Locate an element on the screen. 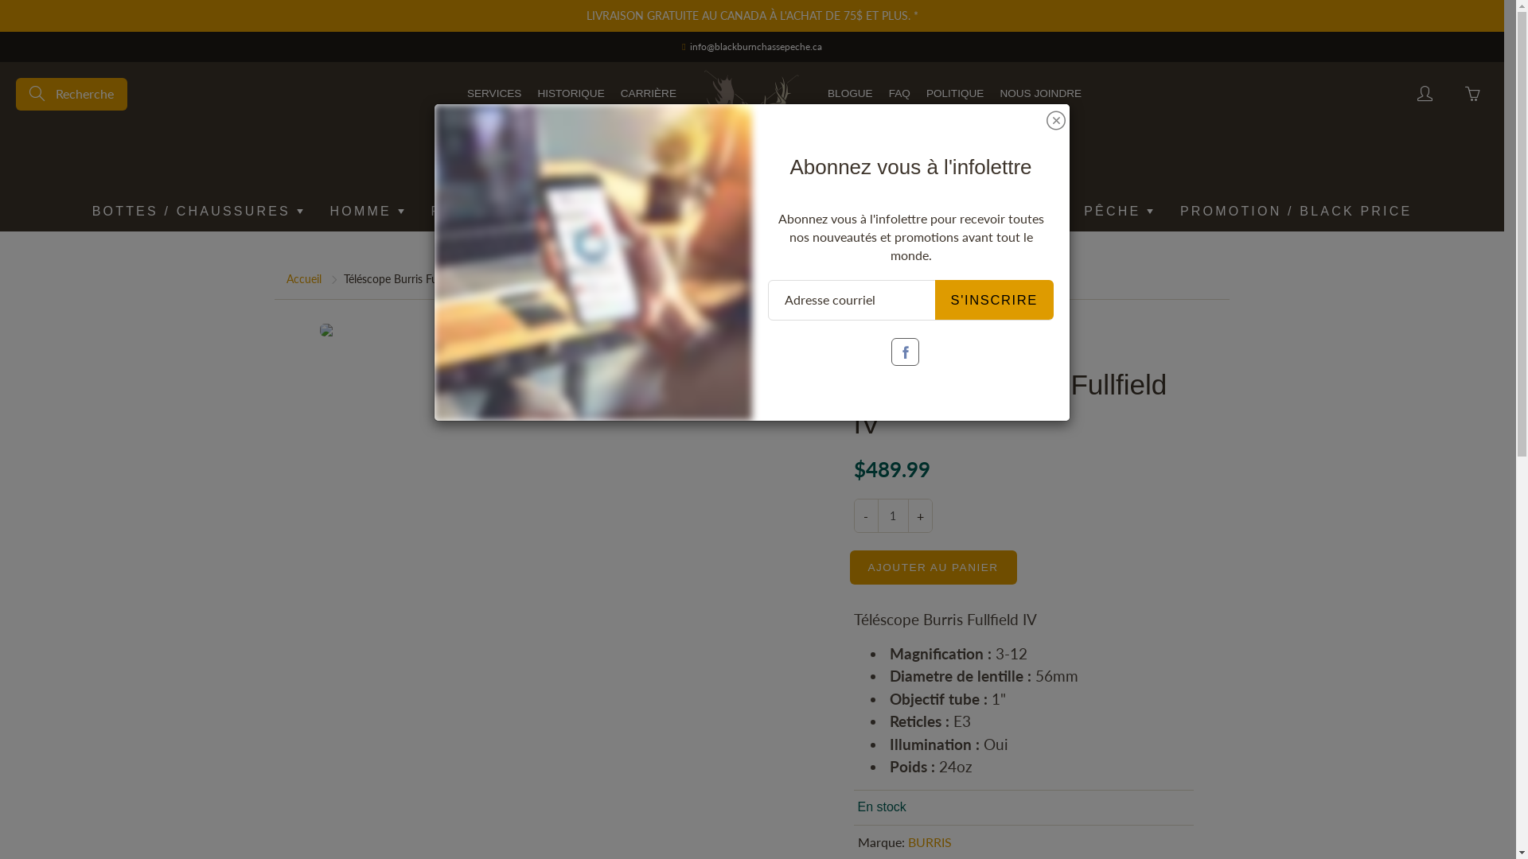 The height and width of the screenshot is (859, 1528). info@blackburnchassepeche.ca is located at coordinates (756, 46).